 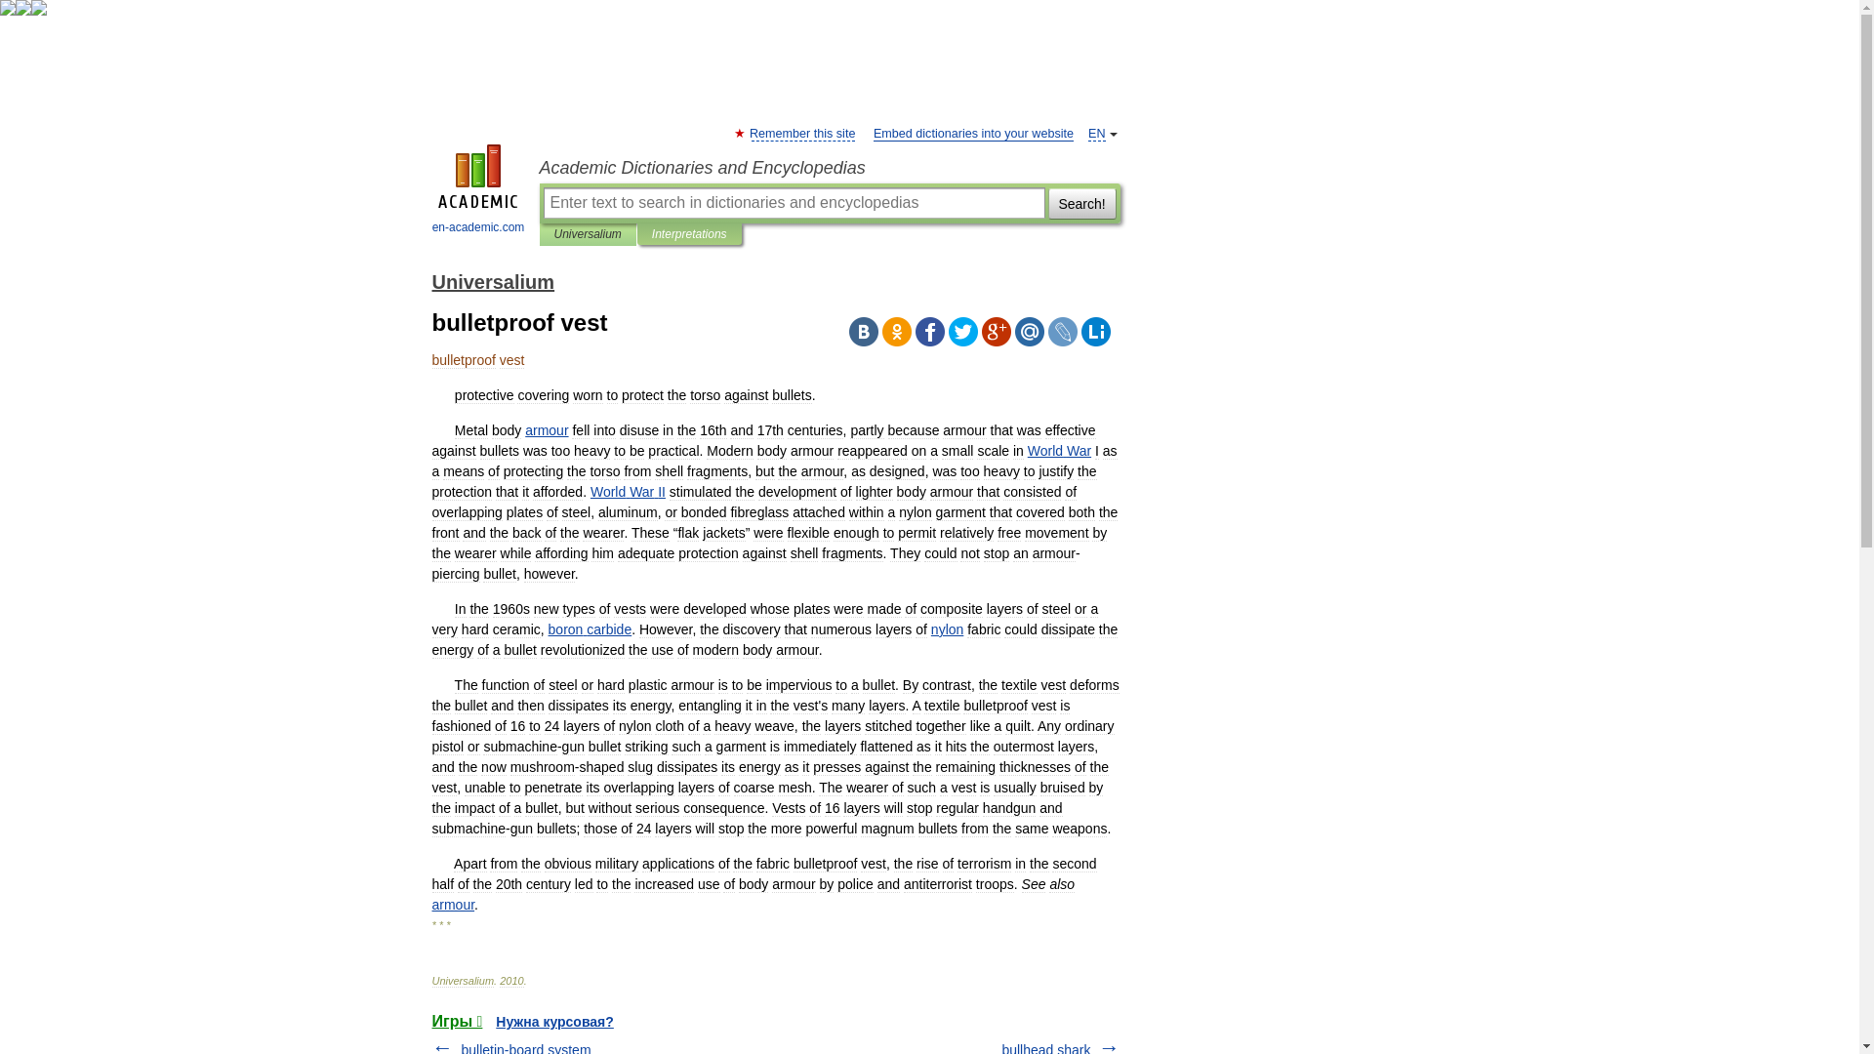 I want to click on bulletin-board system, so click(x=525, y=1048).